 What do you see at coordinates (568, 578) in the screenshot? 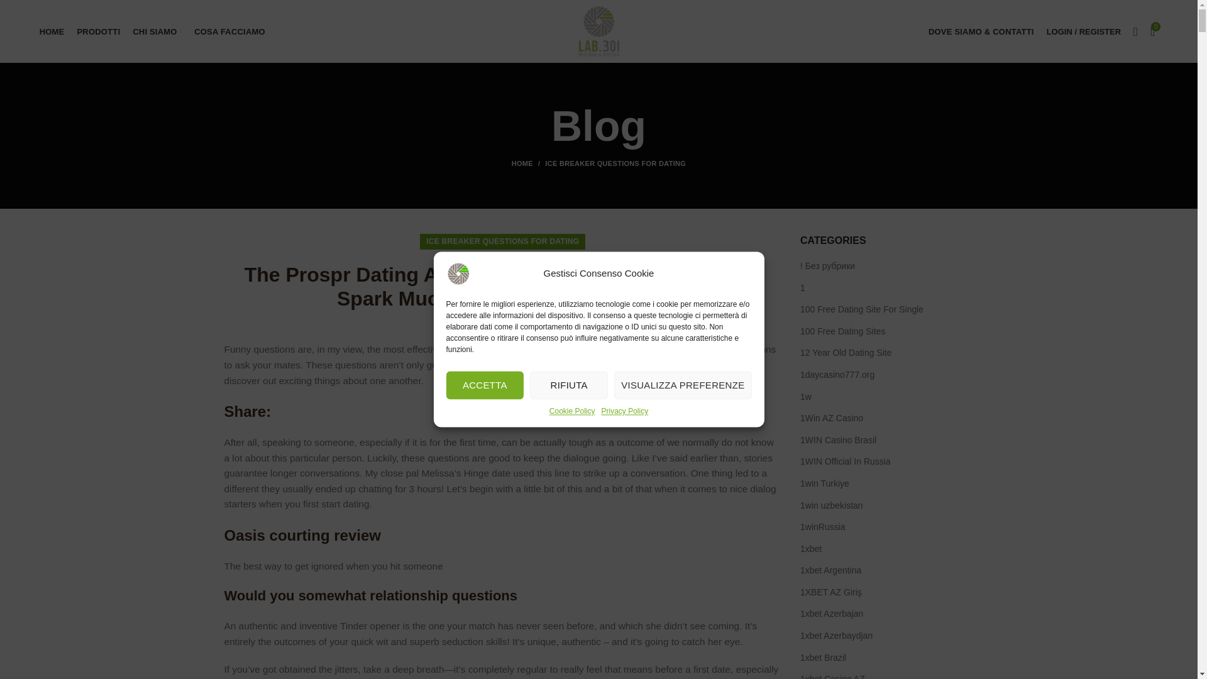
I see `RIFIUTA` at bounding box center [568, 578].